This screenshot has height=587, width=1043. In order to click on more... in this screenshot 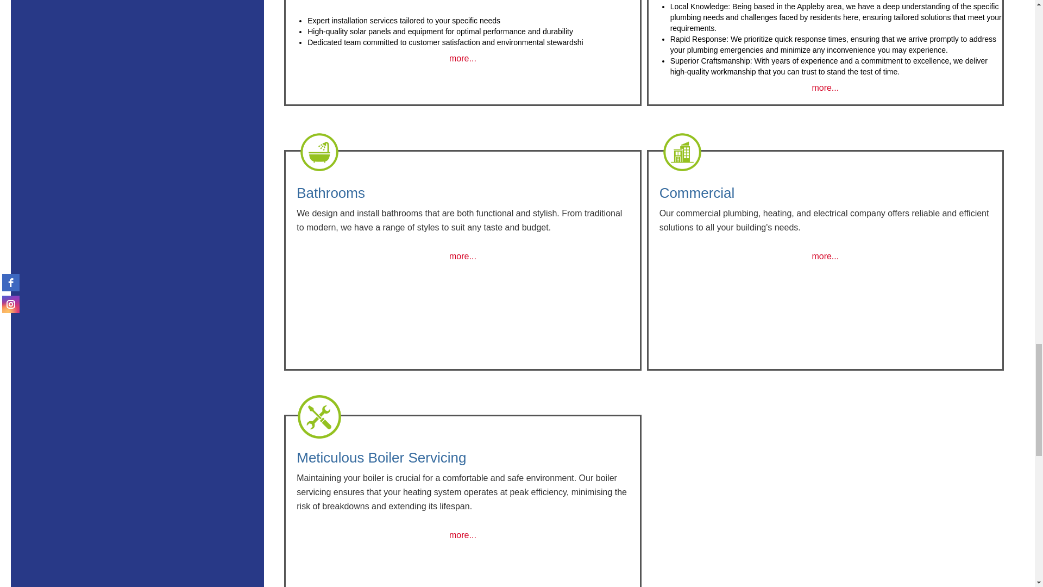, I will do `click(825, 88)`.